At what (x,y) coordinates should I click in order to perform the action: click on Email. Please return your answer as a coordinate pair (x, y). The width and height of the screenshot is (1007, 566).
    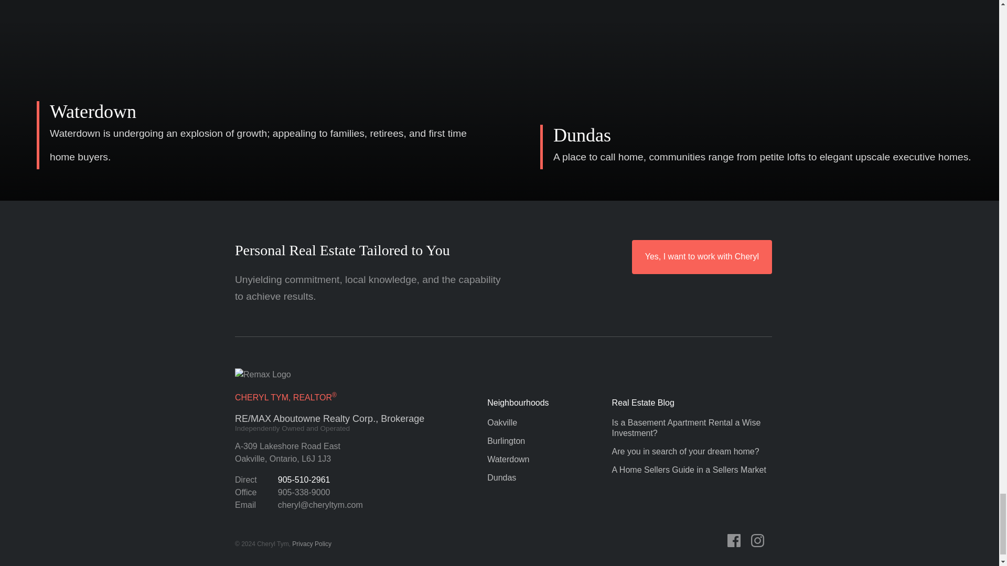
    Looking at the image, I should click on (287, 453).